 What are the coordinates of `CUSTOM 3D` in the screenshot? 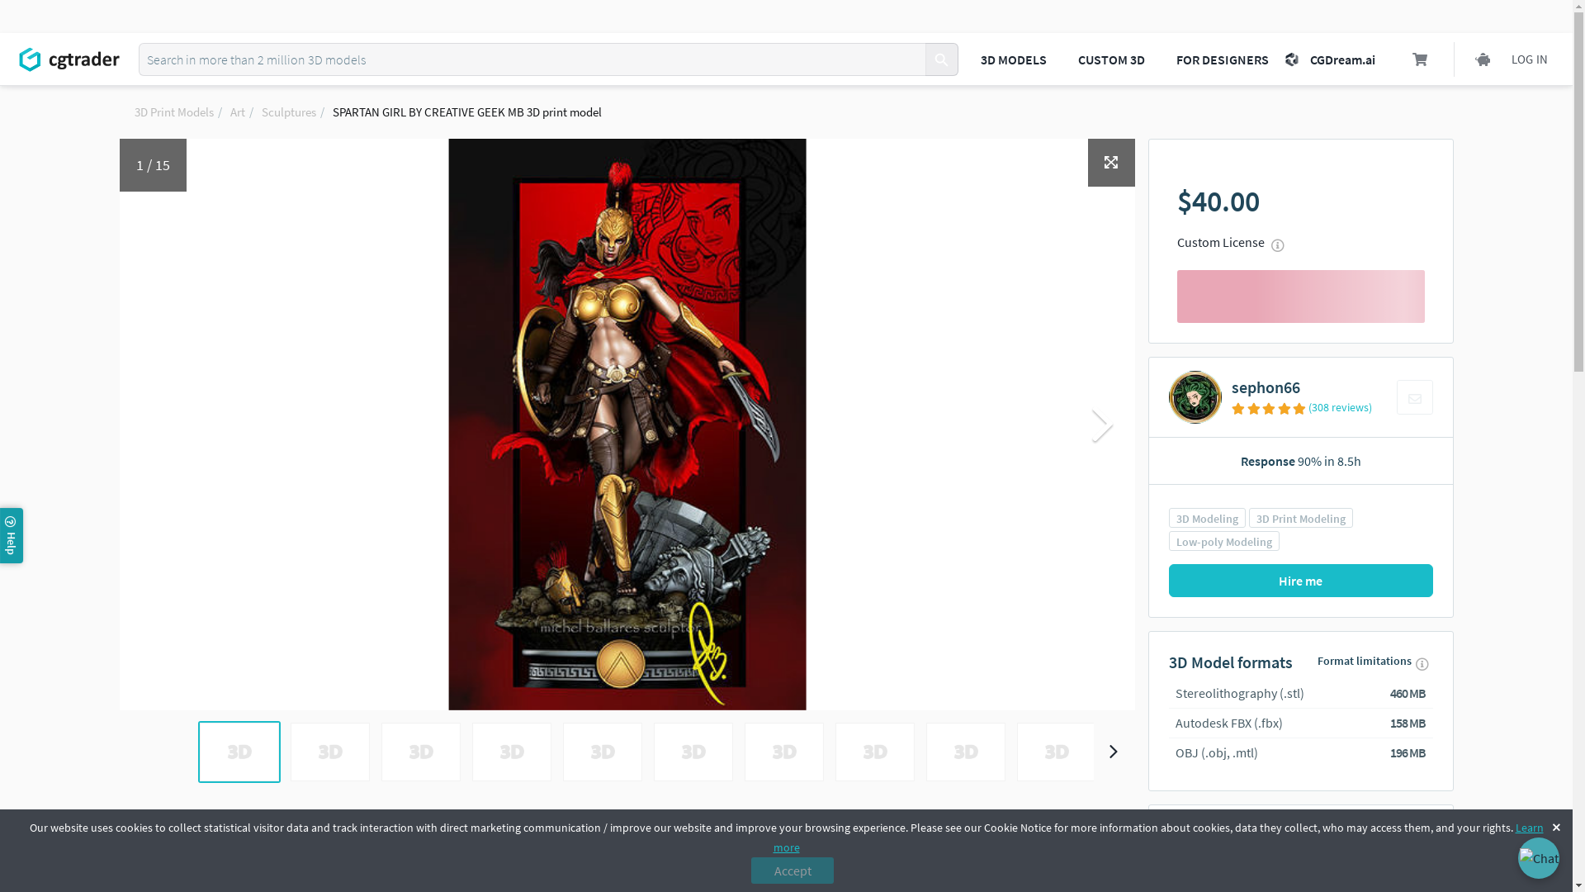 It's located at (1111, 59).